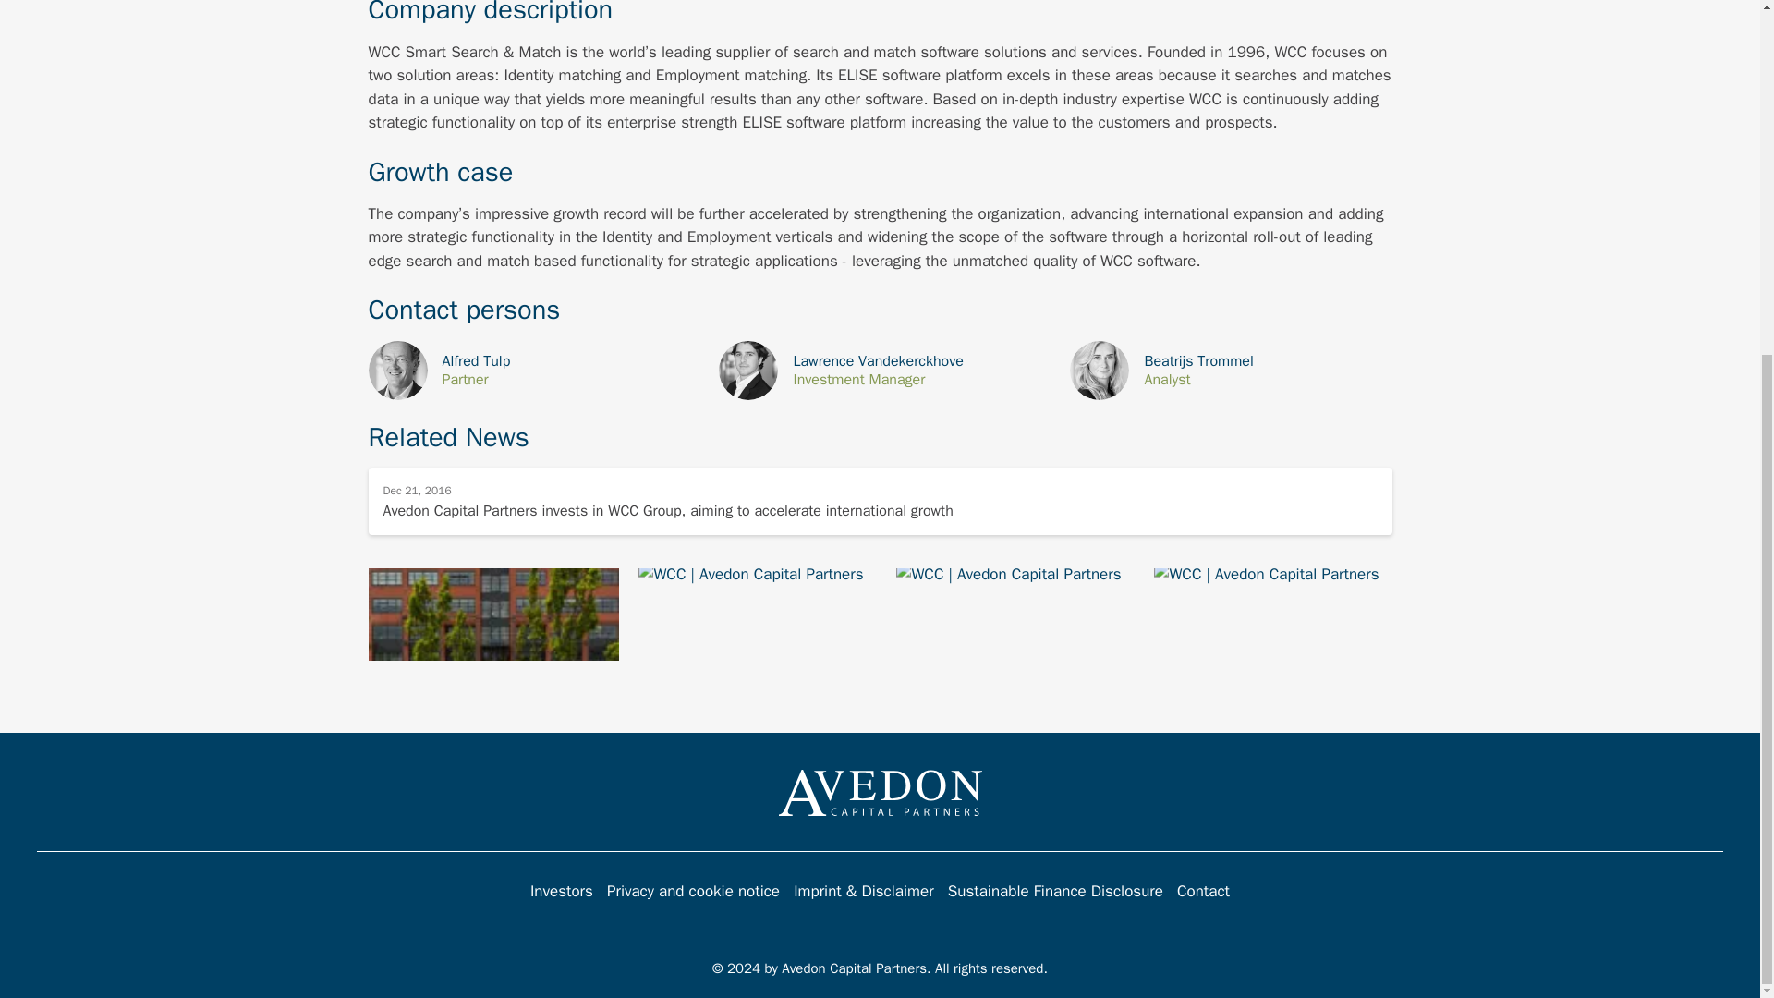 This screenshot has width=1774, height=998. I want to click on Show details..., so click(879, 371).